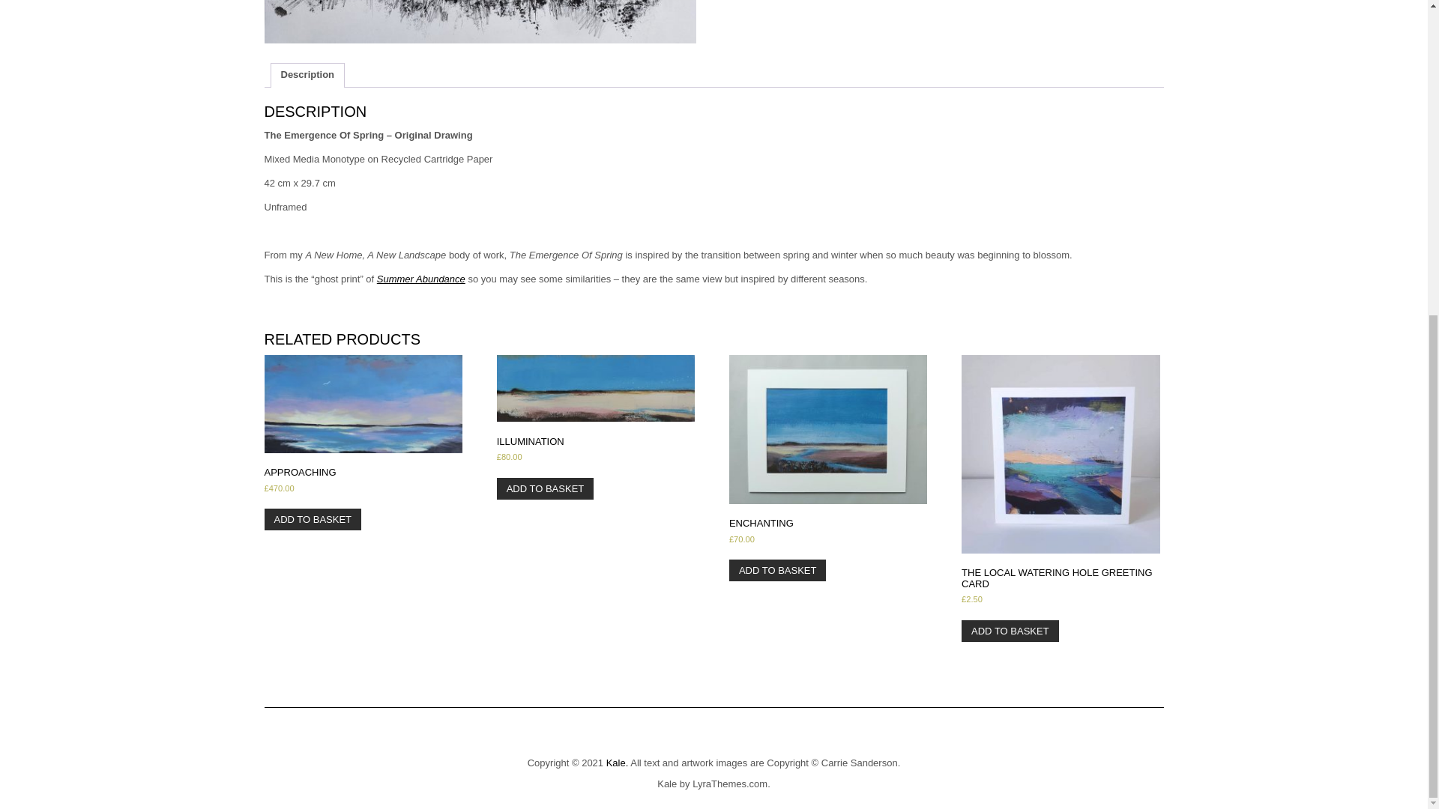 This screenshot has height=809, width=1439. I want to click on Summer Abundance, so click(421, 279).